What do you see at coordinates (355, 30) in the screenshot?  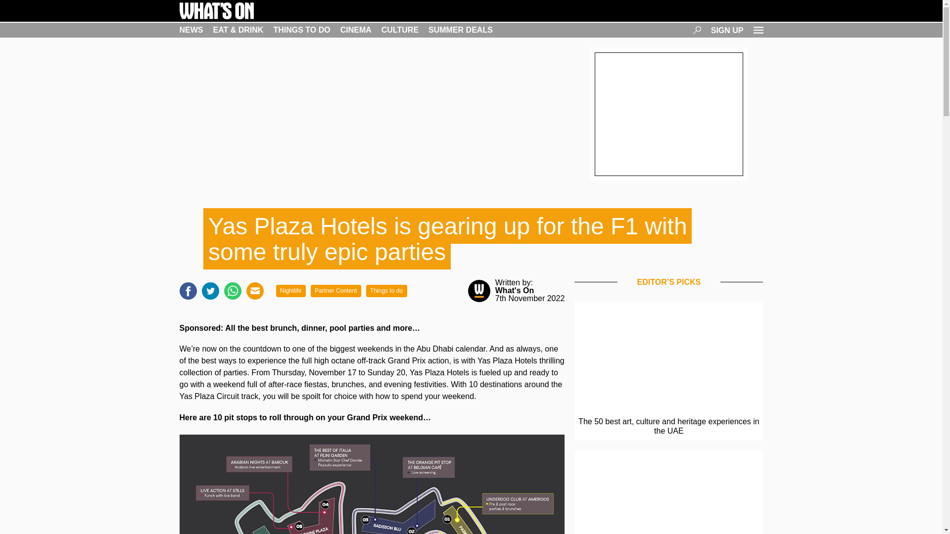 I see `CINEMA` at bounding box center [355, 30].